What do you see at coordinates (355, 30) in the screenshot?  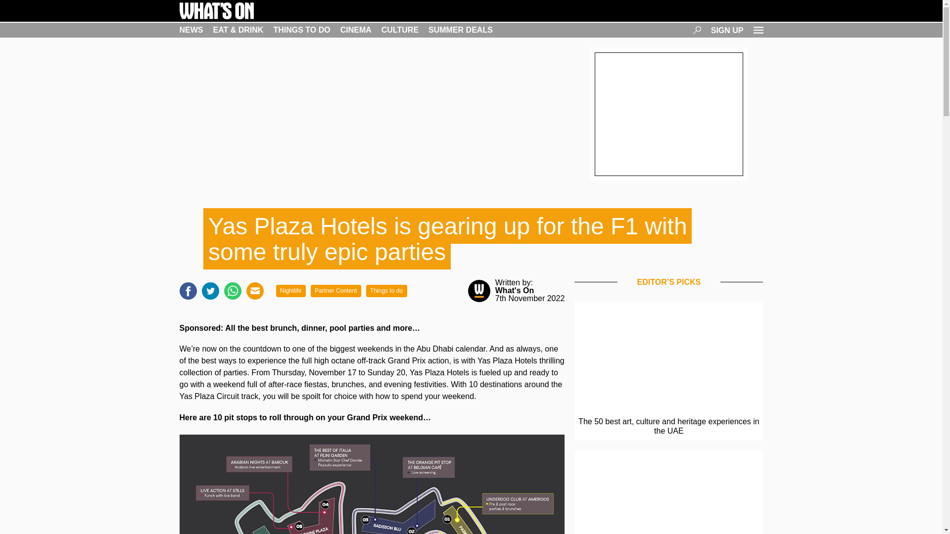 I see `CINEMA` at bounding box center [355, 30].